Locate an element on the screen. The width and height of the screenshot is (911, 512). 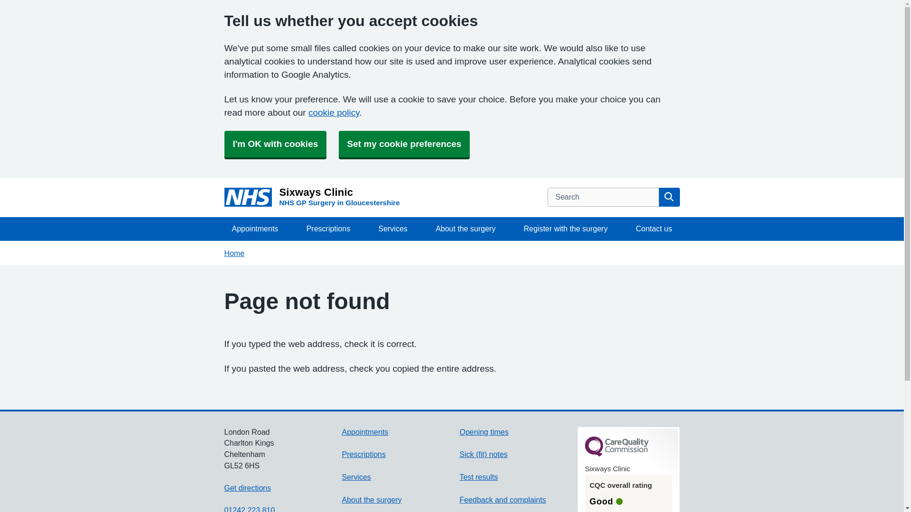
Appointments is located at coordinates (312, 198).